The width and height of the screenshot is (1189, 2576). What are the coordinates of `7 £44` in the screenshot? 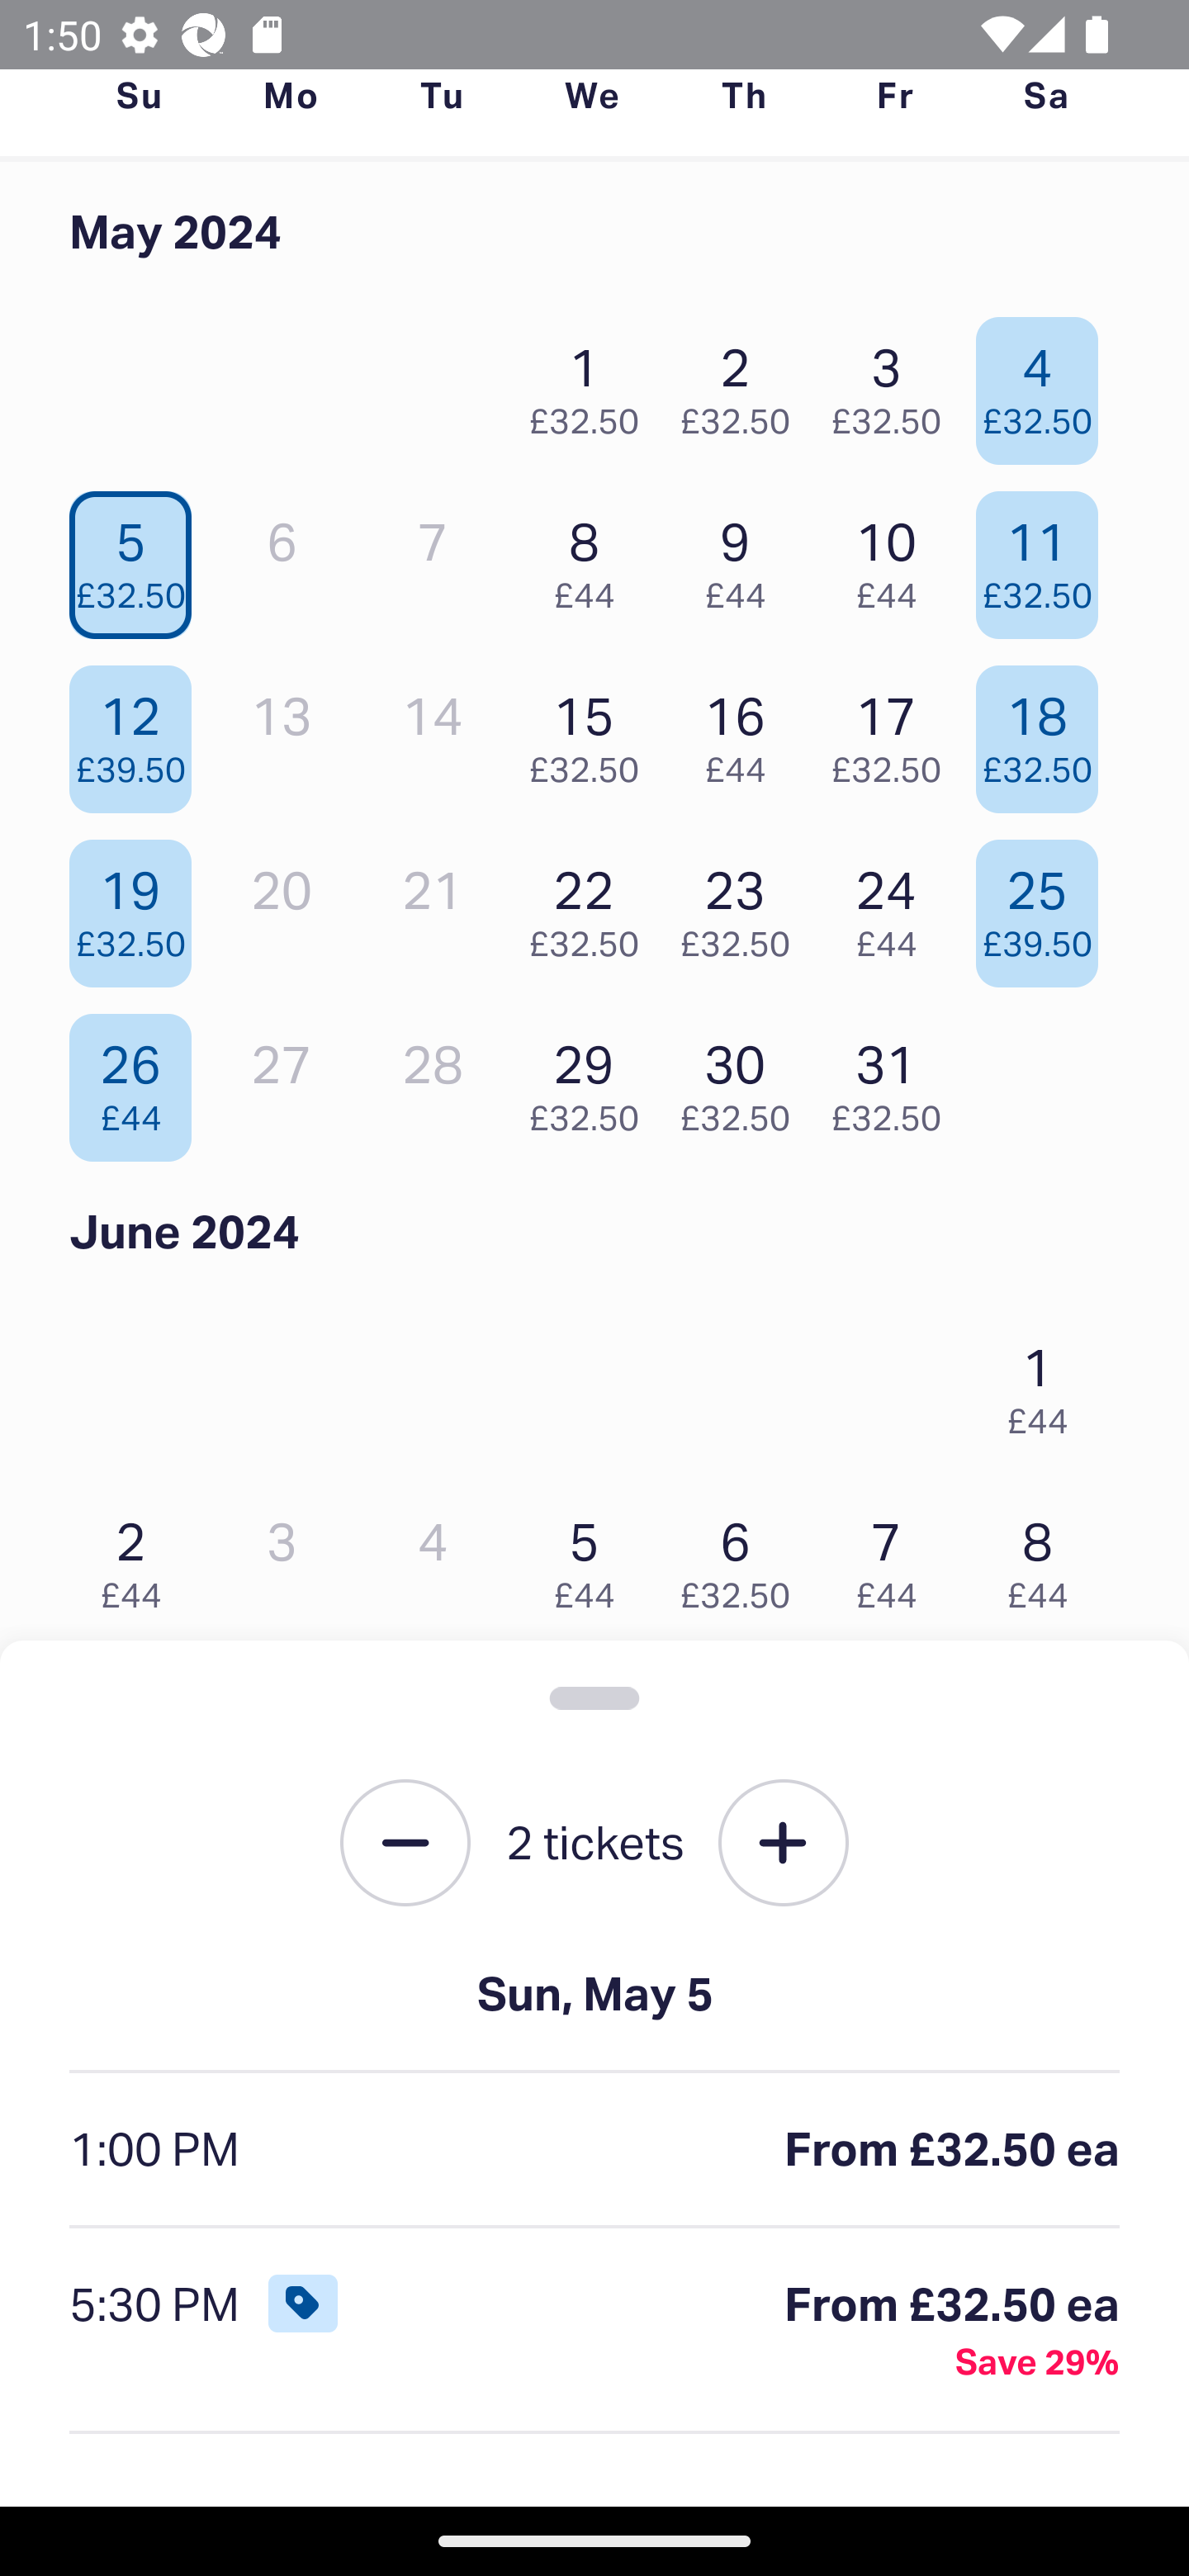 It's located at (894, 1557).